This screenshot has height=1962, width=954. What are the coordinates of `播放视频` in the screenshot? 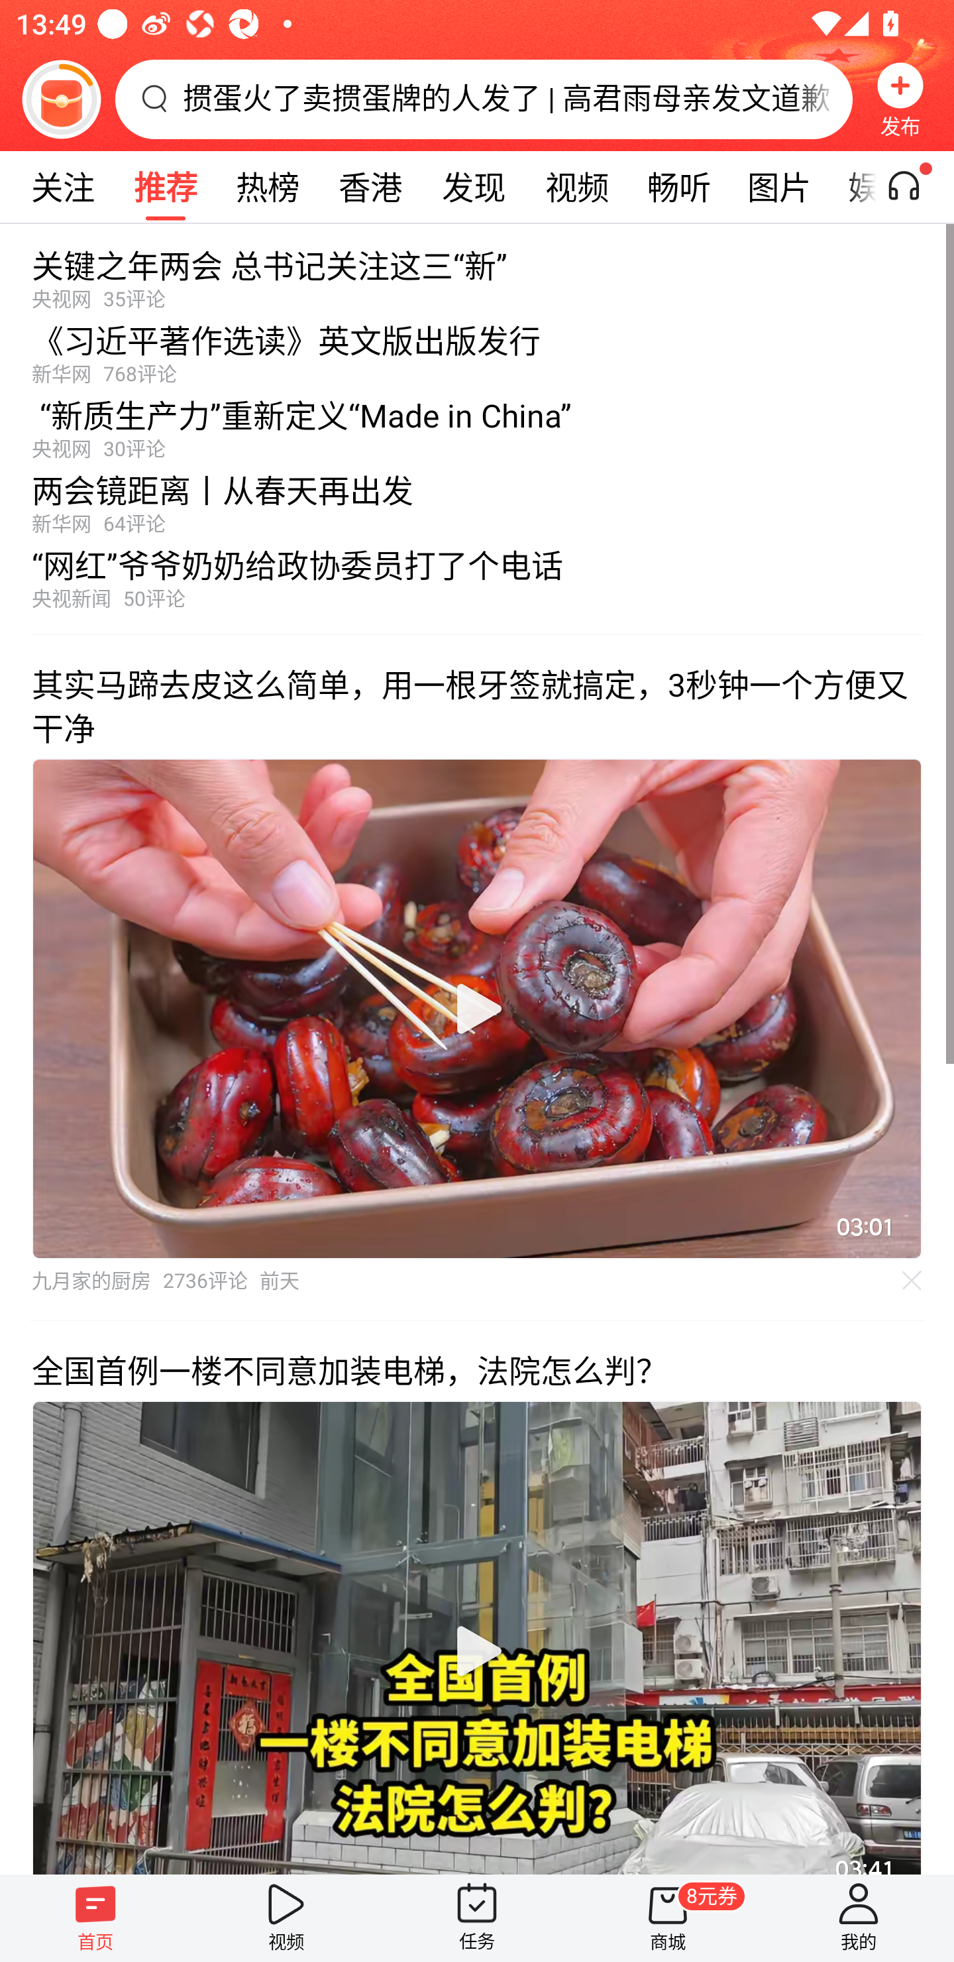 It's located at (477, 1650).